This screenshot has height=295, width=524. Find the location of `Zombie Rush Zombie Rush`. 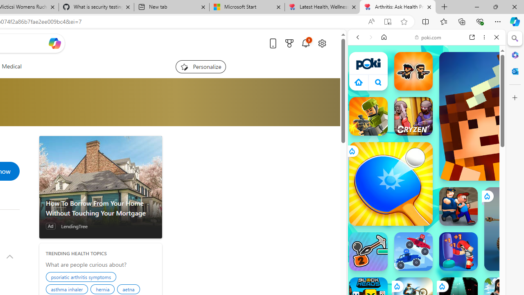

Zombie Rush Zombie Rush is located at coordinates (413, 71).